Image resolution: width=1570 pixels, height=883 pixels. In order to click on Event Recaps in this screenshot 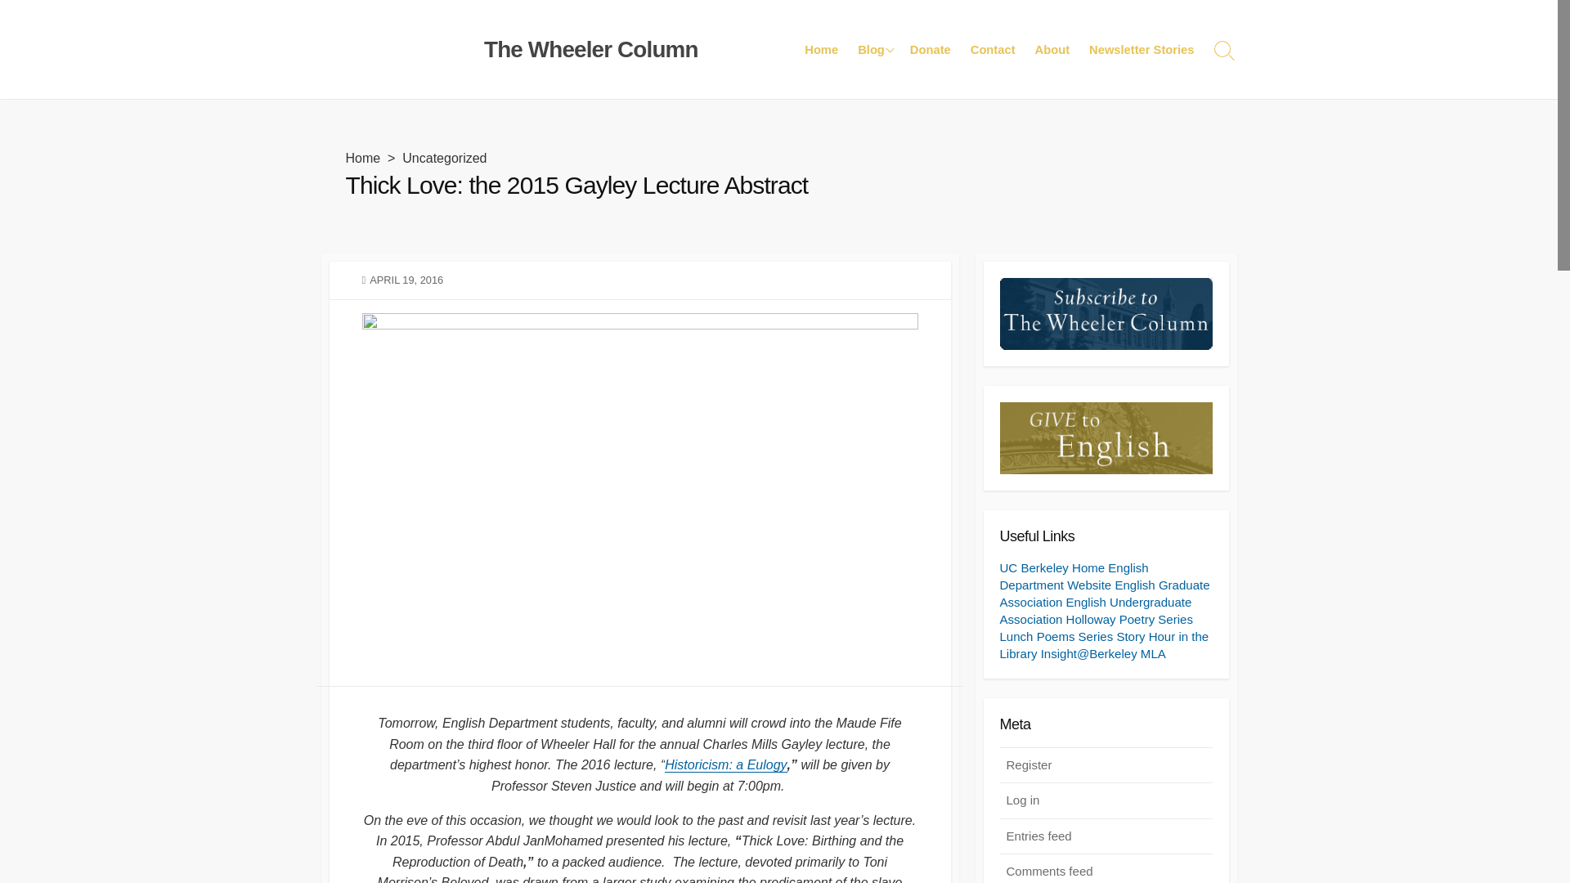, I will do `click(929, 51)`.